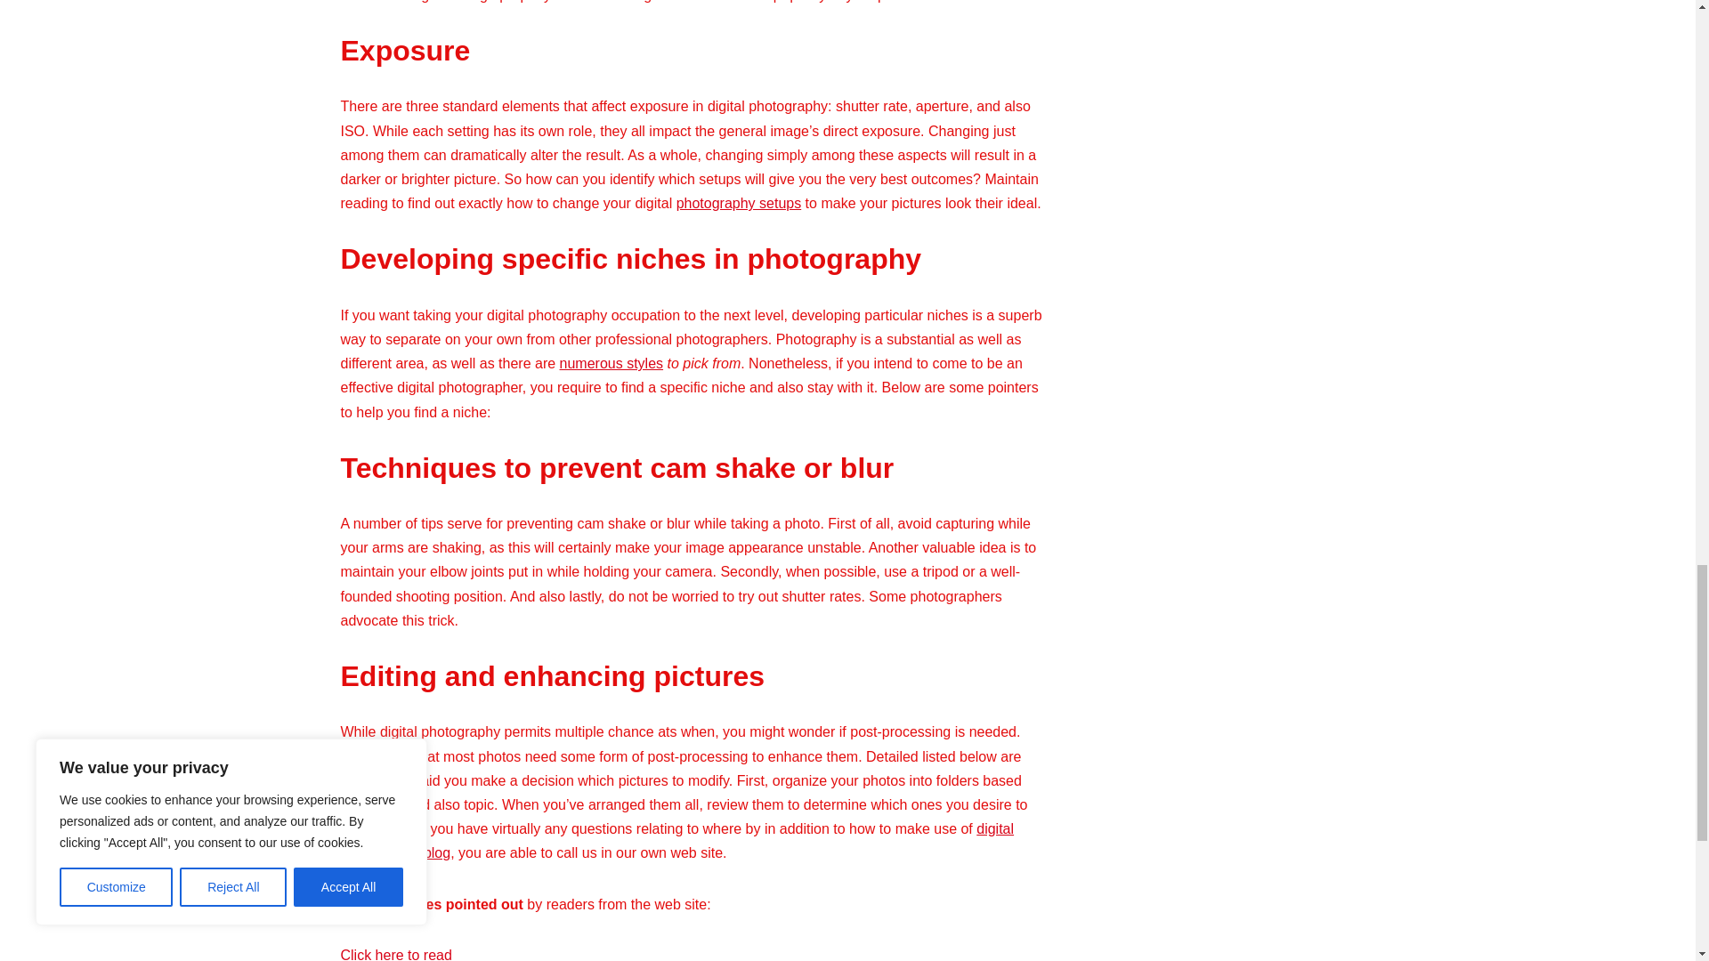  What do you see at coordinates (676, 840) in the screenshot?
I see `digital photography blog` at bounding box center [676, 840].